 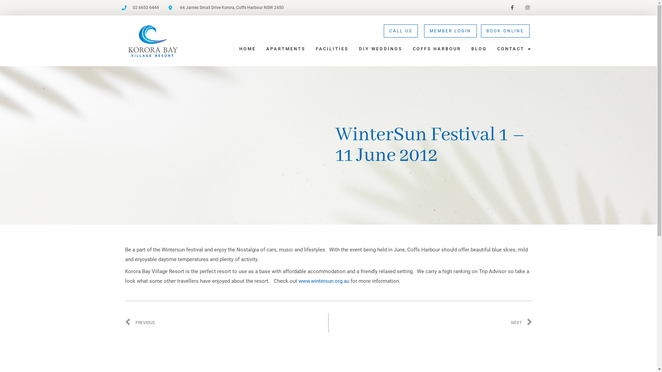 What do you see at coordinates (401, 31) in the screenshot?
I see `CALL US` at bounding box center [401, 31].